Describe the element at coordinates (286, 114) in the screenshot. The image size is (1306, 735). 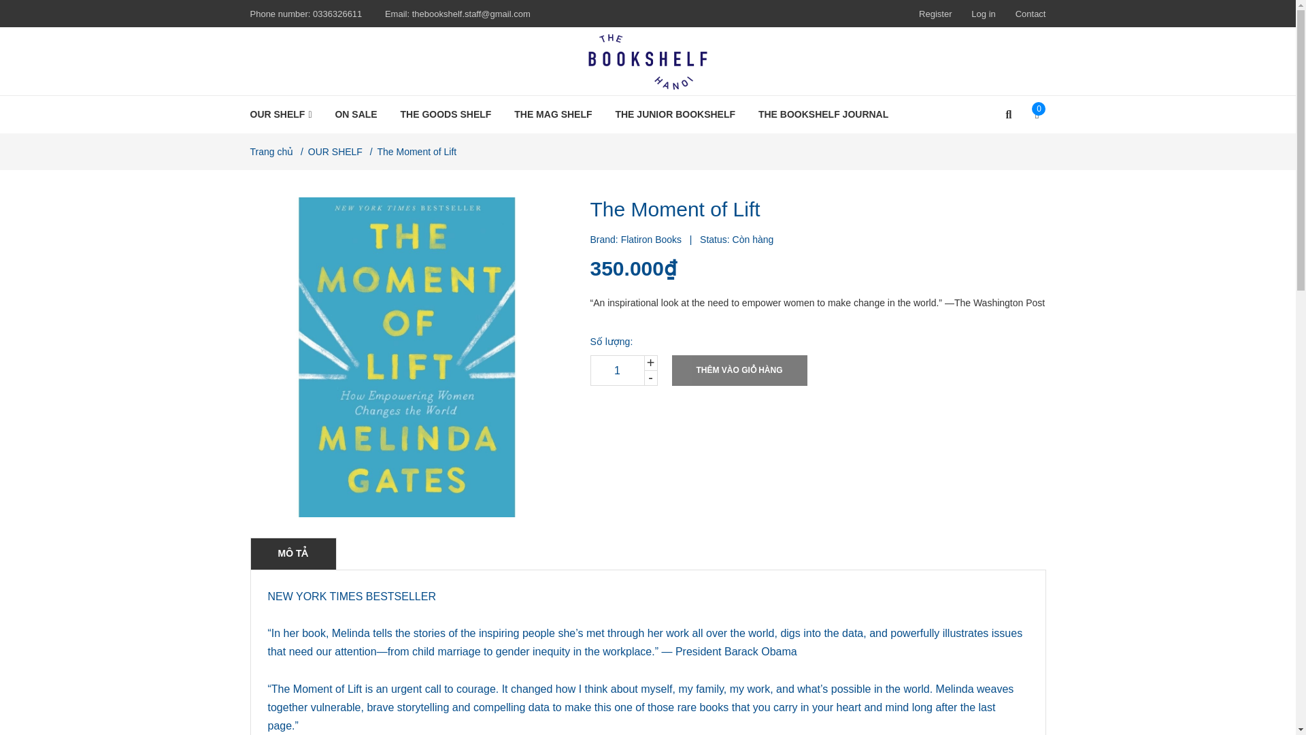
I see `OUR SHELF` at that location.